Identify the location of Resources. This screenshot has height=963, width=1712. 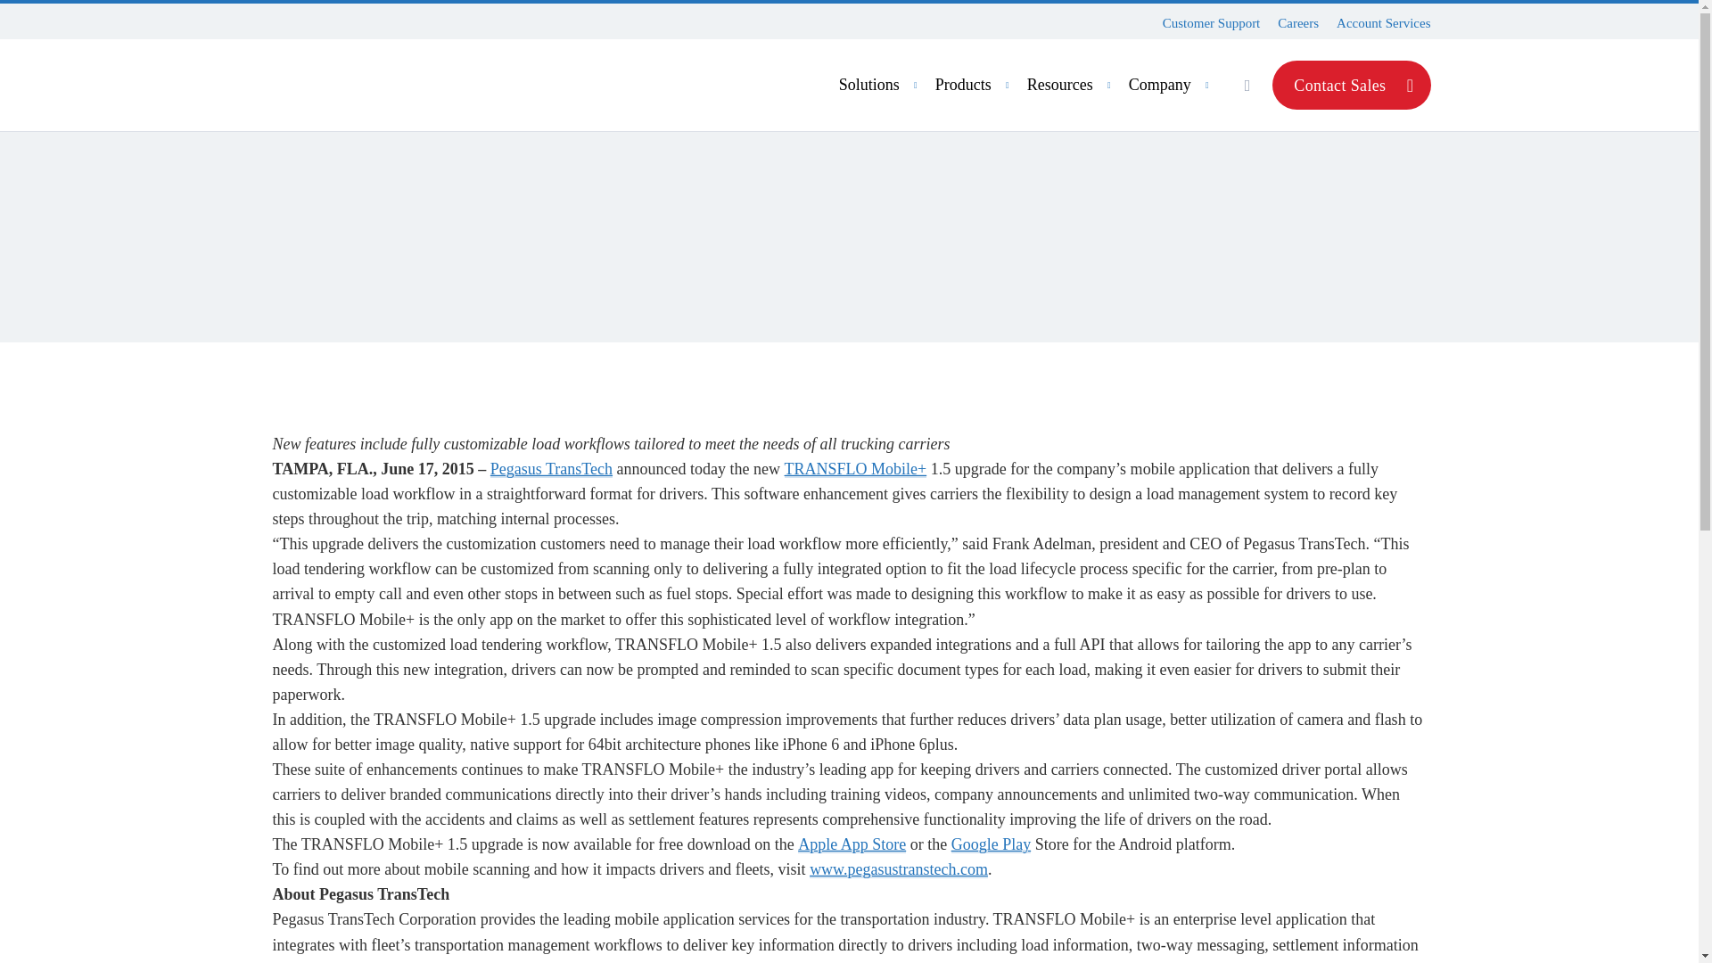
(1033, 85).